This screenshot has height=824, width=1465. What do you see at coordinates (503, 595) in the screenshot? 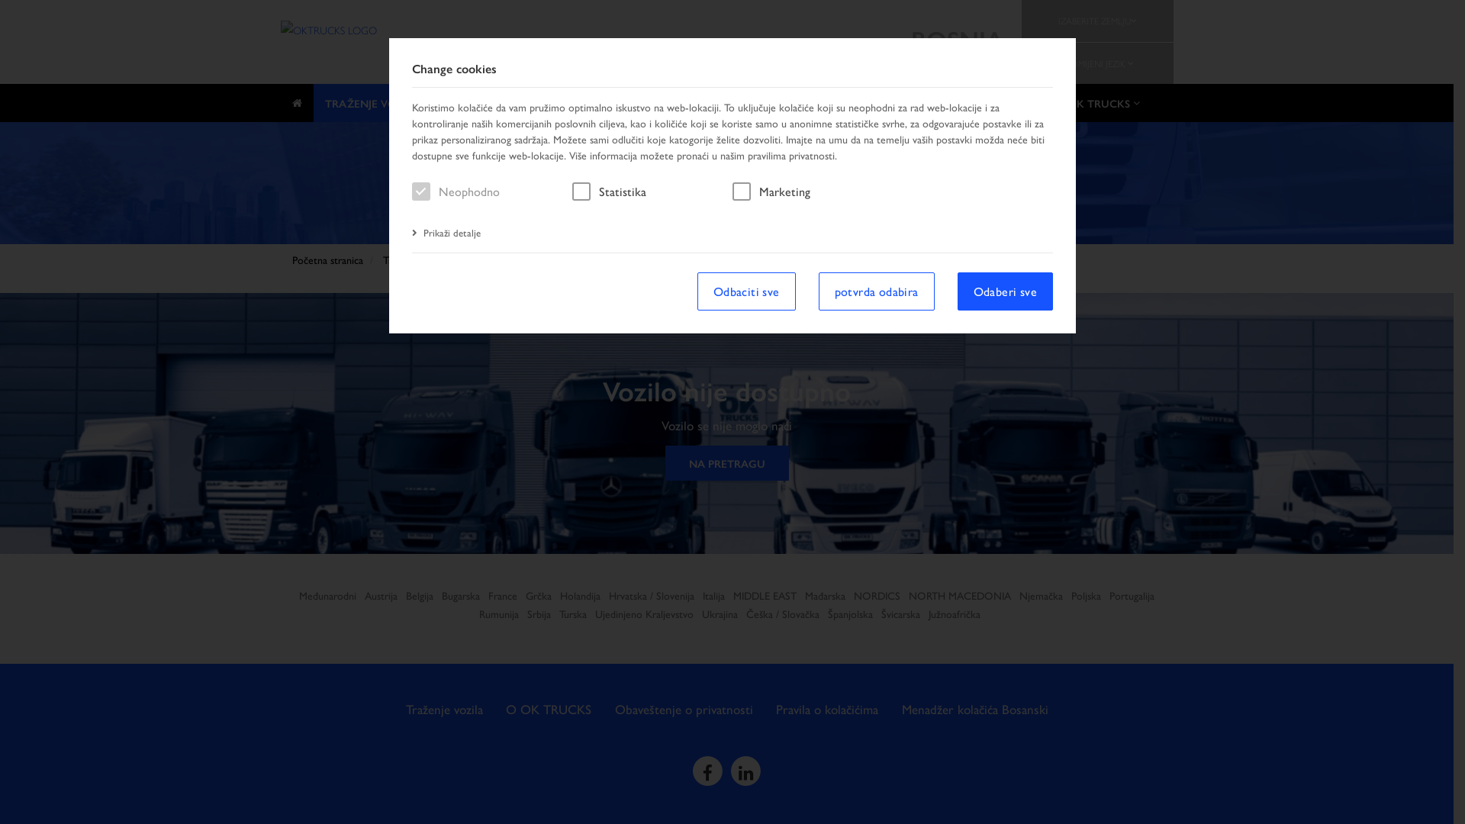
I see `France` at bounding box center [503, 595].